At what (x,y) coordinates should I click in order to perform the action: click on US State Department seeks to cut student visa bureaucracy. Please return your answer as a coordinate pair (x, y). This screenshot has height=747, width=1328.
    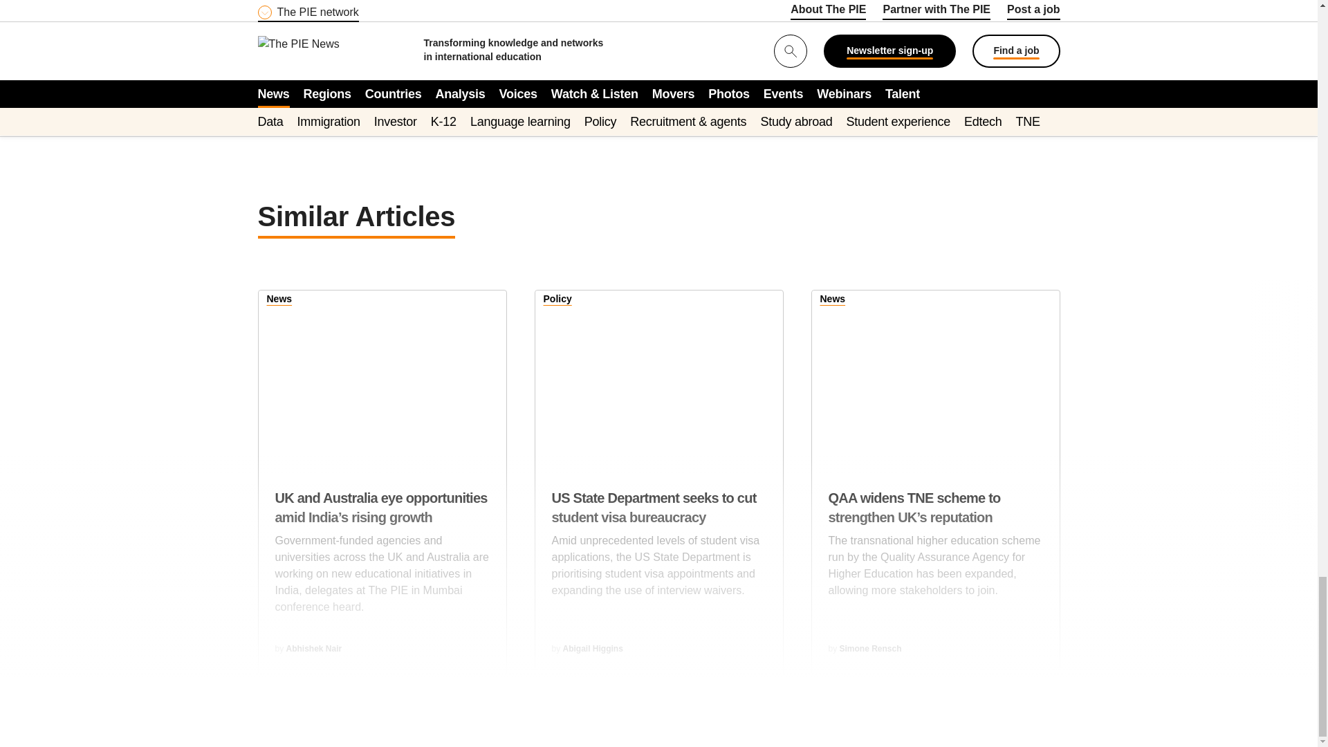
    Looking at the image, I should click on (658, 552).